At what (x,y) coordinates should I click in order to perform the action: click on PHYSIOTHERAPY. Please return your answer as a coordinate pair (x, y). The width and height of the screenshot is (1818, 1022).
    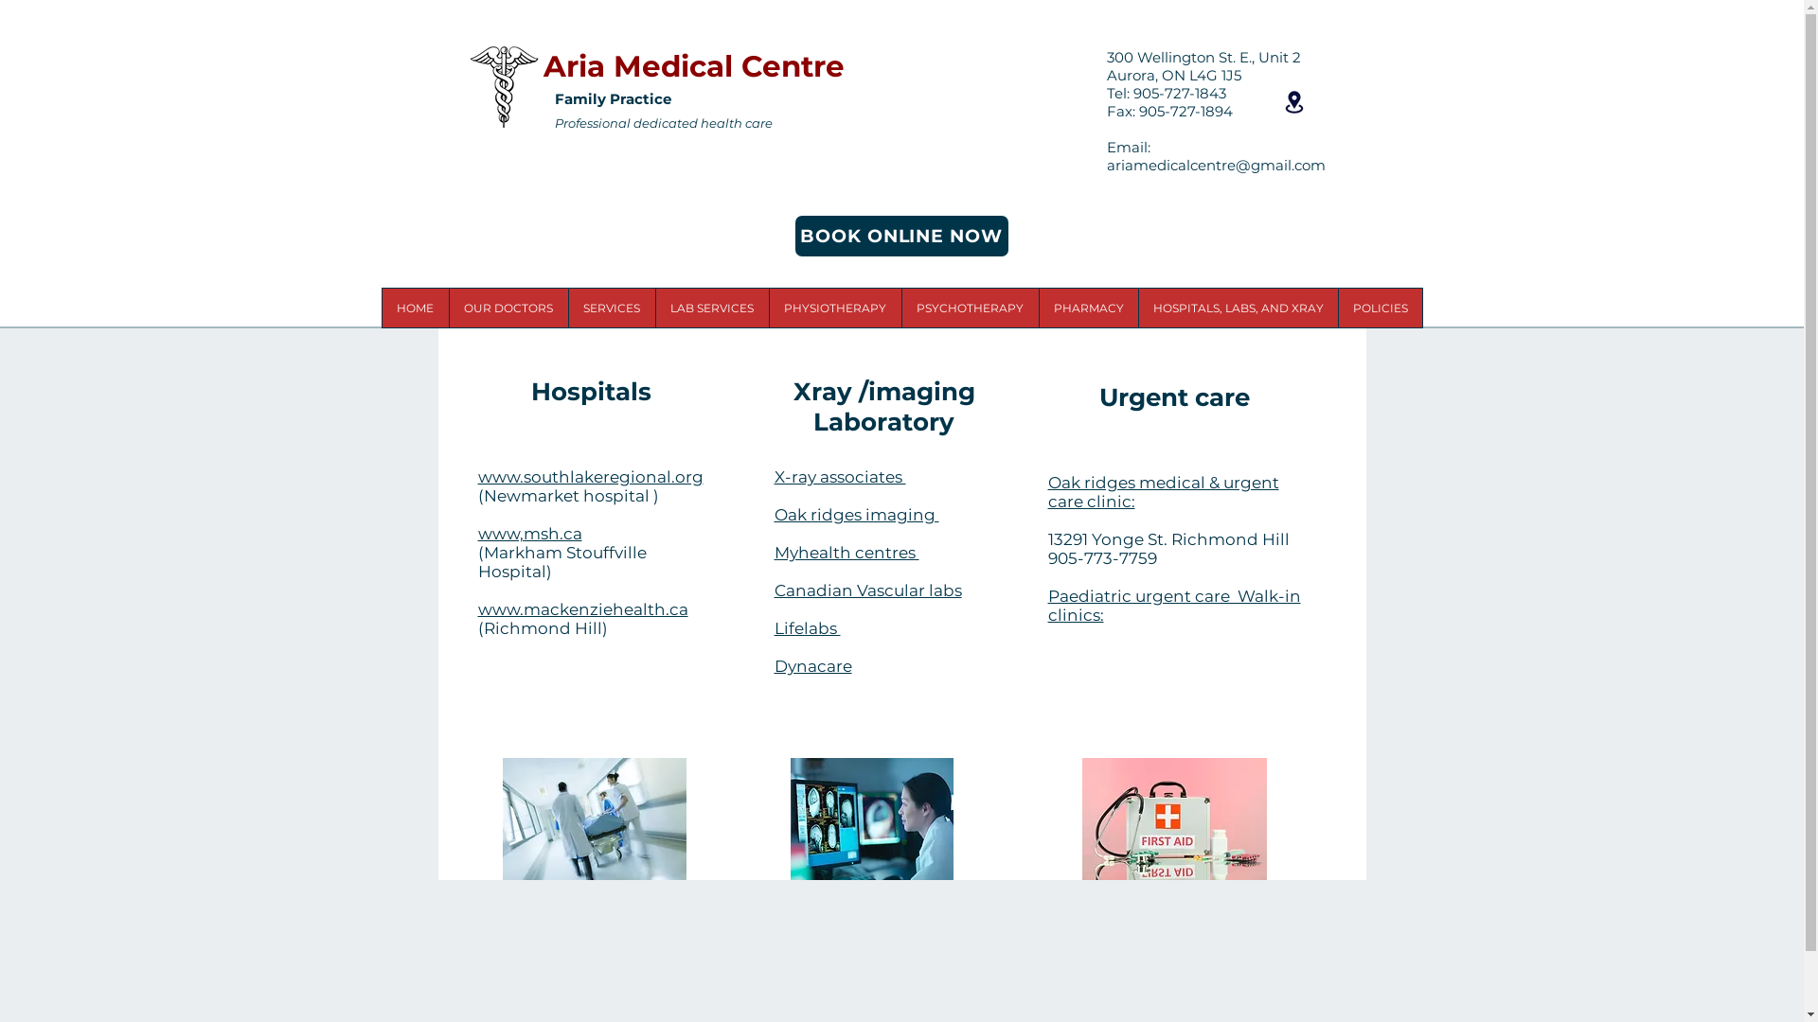
    Looking at the image, I should click on (835, 308).